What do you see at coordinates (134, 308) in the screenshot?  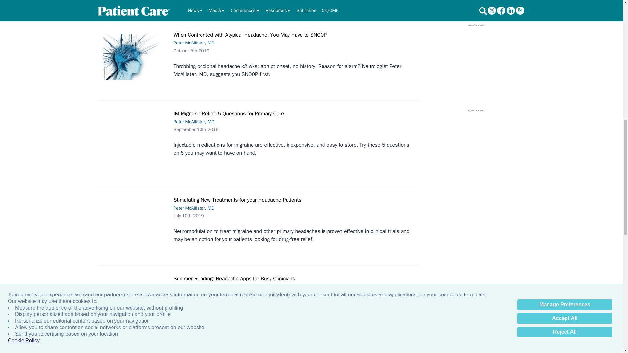 I see `Summer Reading: Headache Apps for Busy Clinicians` at bounding box center [134, 308].